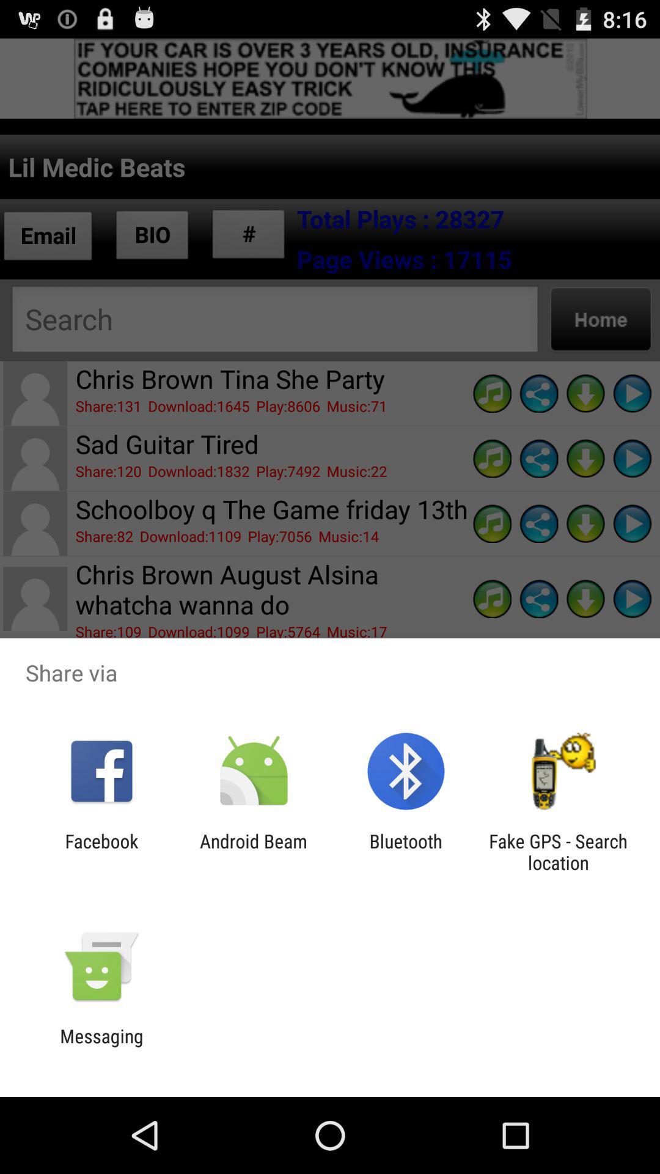 Image resolution: width=660 pixels, height=1174 pixels. What do you see at coordinates (406, 852) in the screenshot?
I see `open the icon next to the fake gps search app` at bounding box center [406, 852].